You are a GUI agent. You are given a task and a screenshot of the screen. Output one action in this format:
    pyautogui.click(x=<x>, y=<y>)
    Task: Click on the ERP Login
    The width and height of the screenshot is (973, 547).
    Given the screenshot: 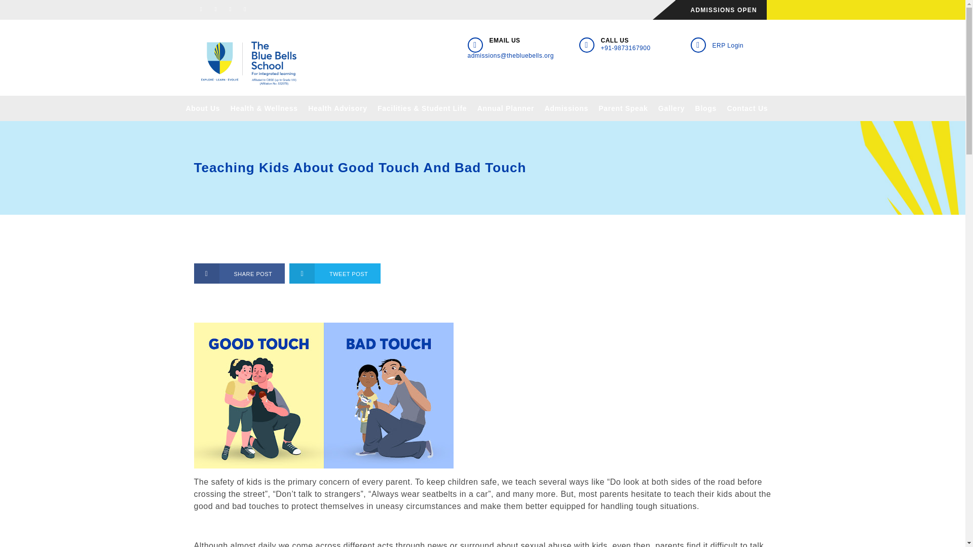 What is the action you would take?
    pyautogui.click(x=728, y=46)
    